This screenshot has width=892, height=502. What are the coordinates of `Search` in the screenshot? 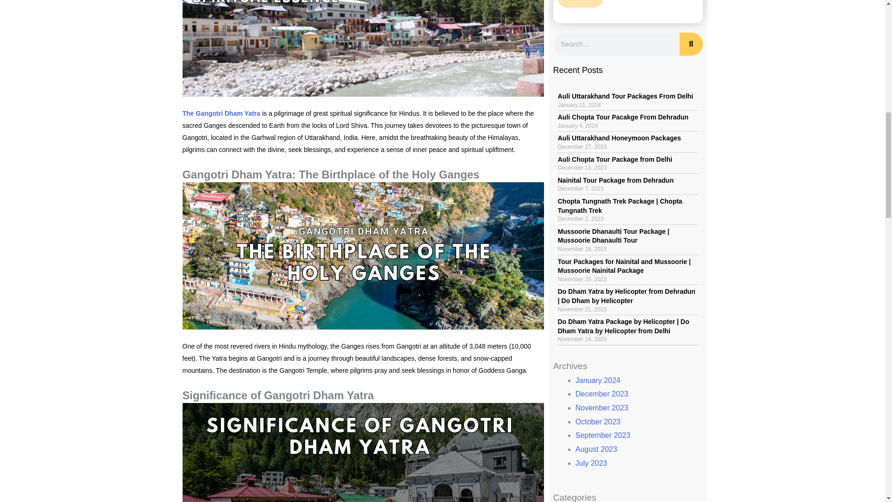 It's located at (690, 44).